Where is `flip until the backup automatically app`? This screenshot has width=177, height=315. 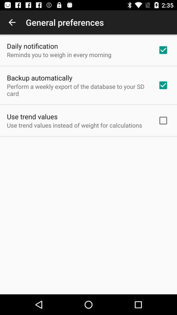
flip until the backup automatically app is located at coordinates (39, 77).